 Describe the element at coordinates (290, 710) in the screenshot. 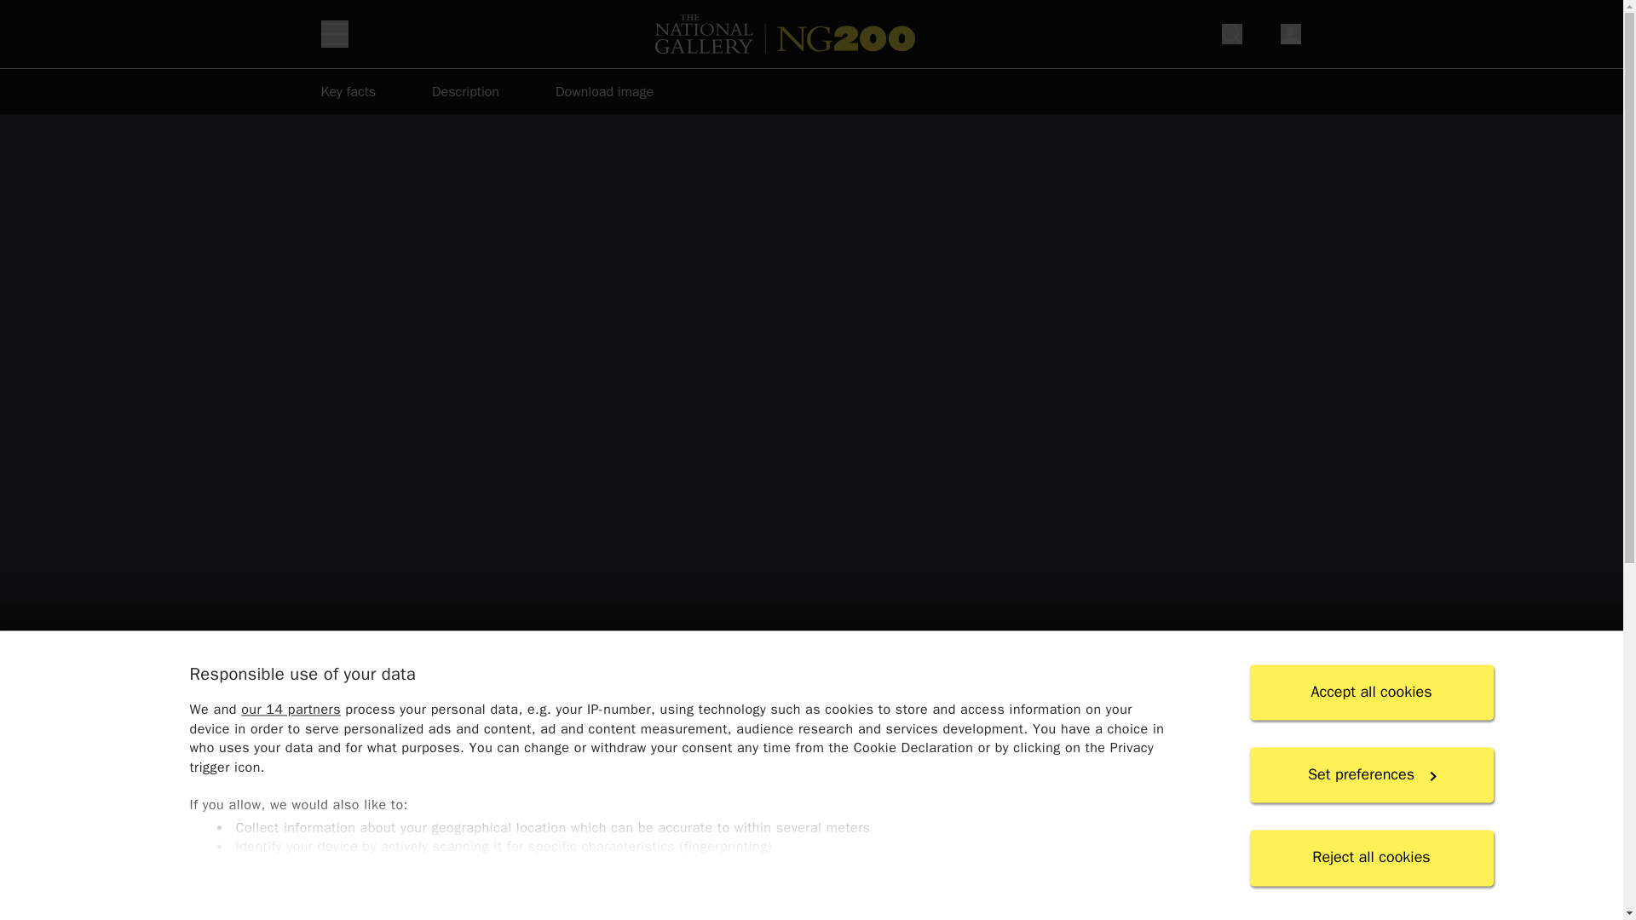

I see `our 14 partners` at that location.